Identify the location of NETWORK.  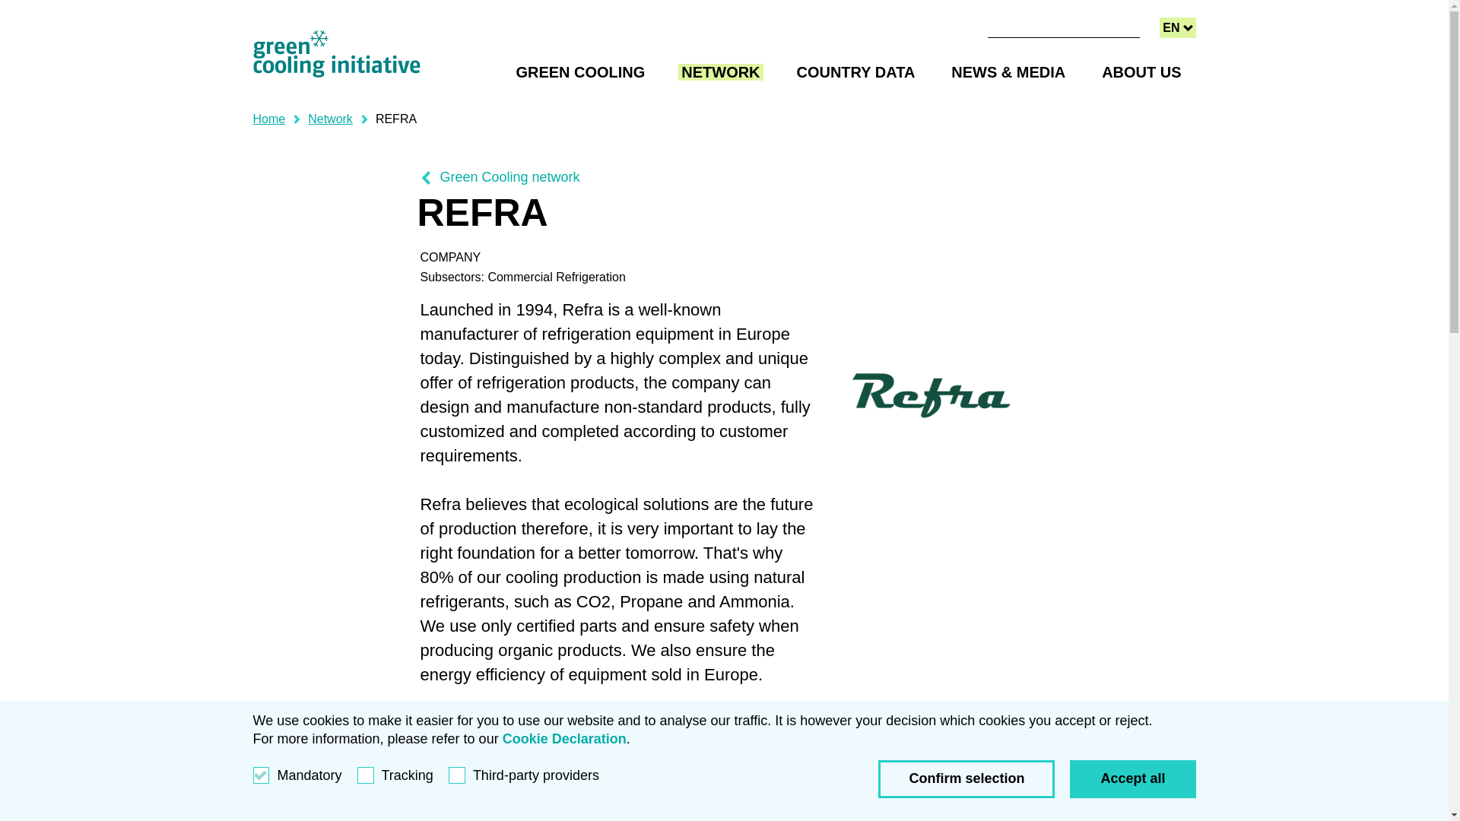
(579, 71).